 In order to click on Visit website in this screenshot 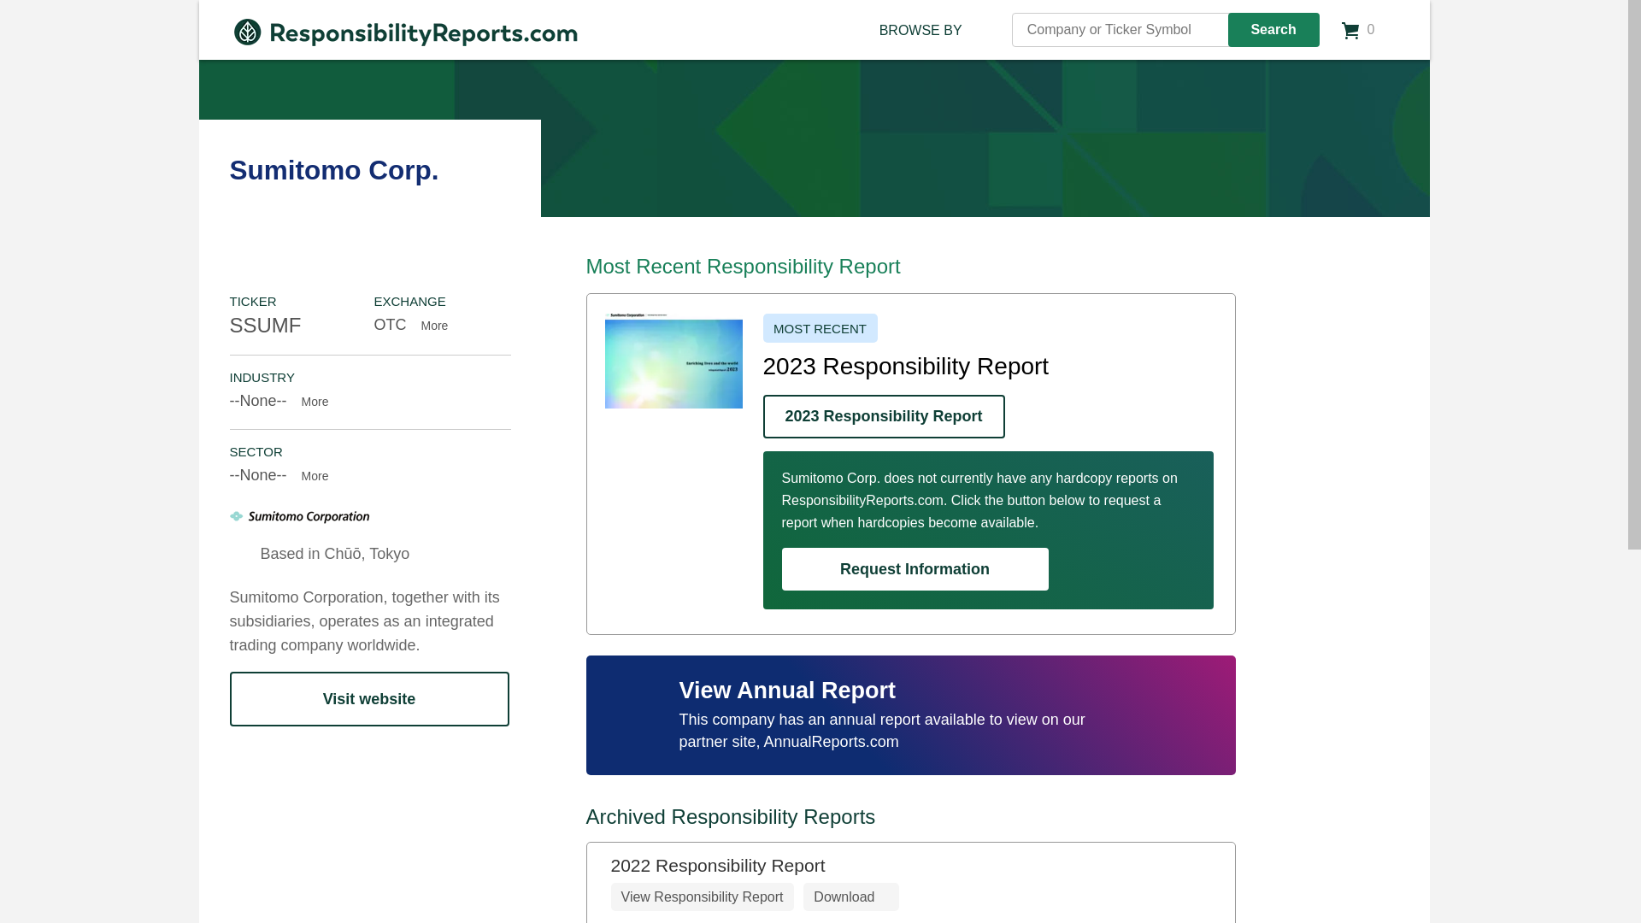, I will do `click(369, 699)`.